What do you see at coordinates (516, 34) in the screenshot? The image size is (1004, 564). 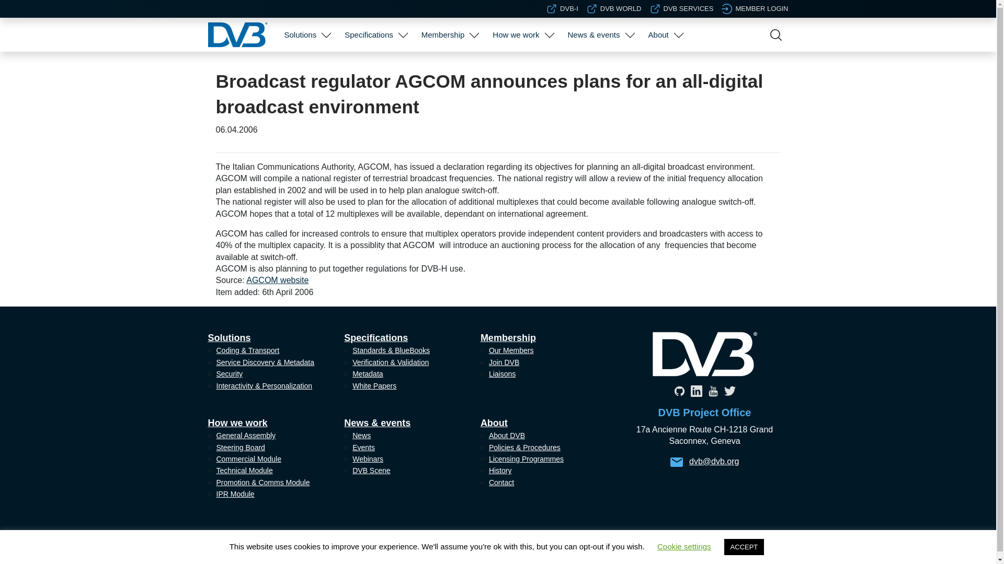 I see `How we work` at bounding box center [516, 34].